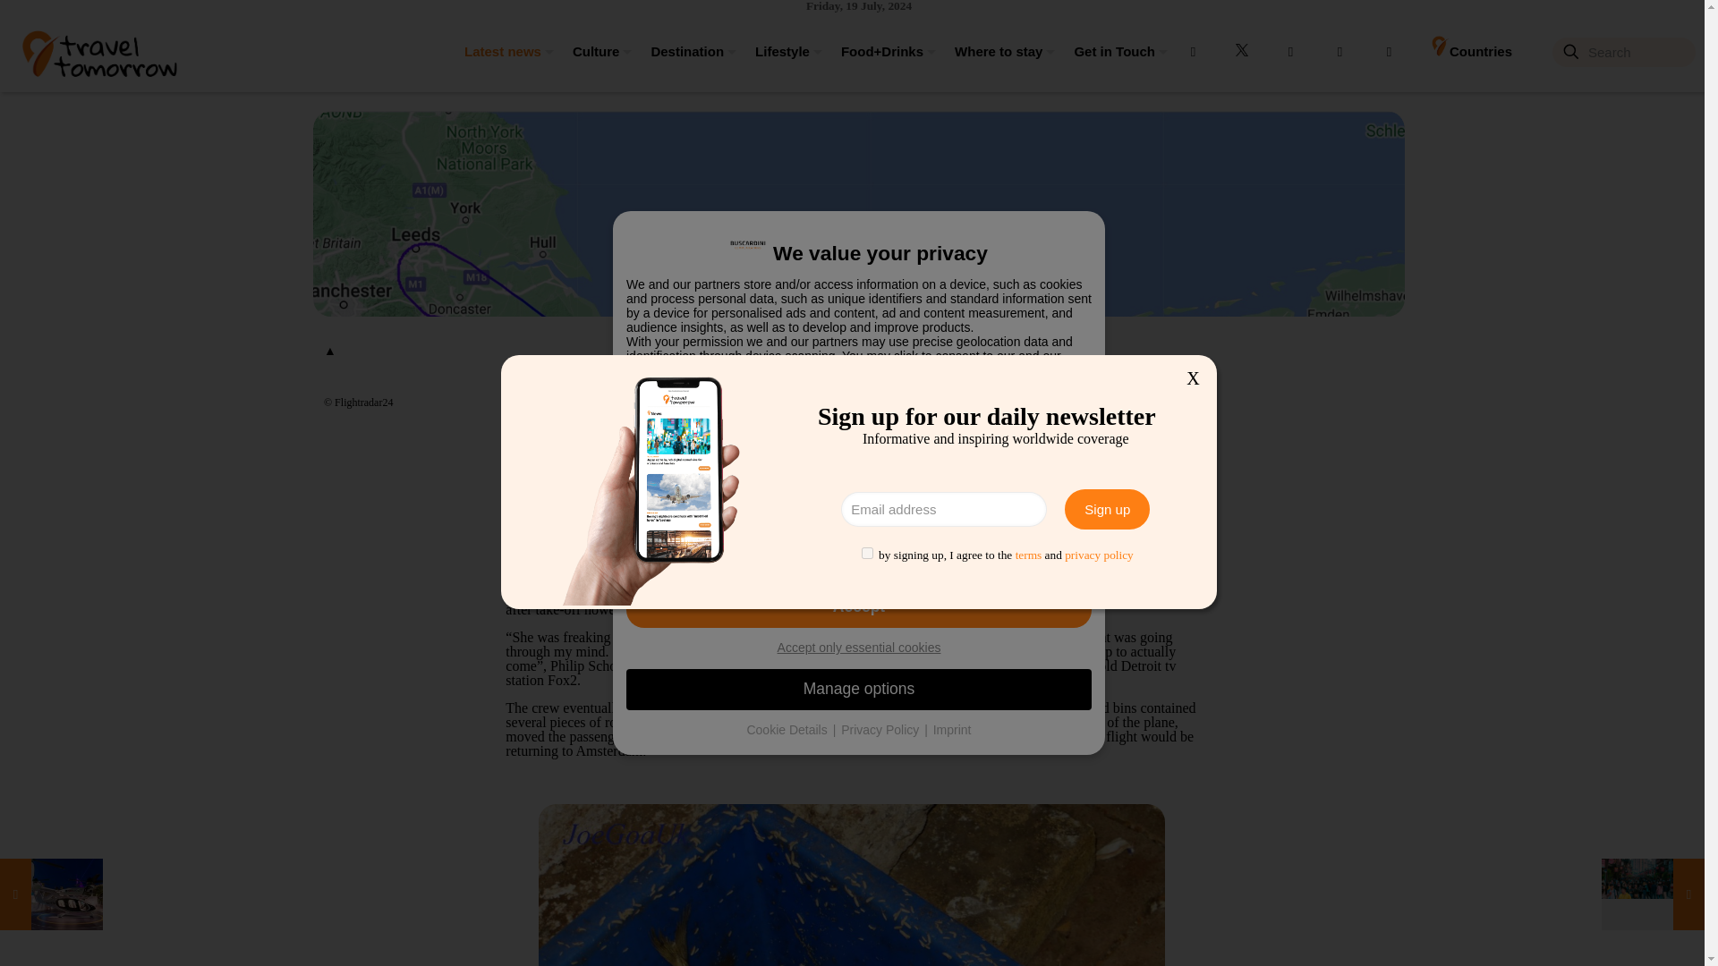 The image size is (1718, 966). What do you see at coordinates (1070, 404) in the screenshot?
I see `Share on Email` at bounding box center [1070, 404].